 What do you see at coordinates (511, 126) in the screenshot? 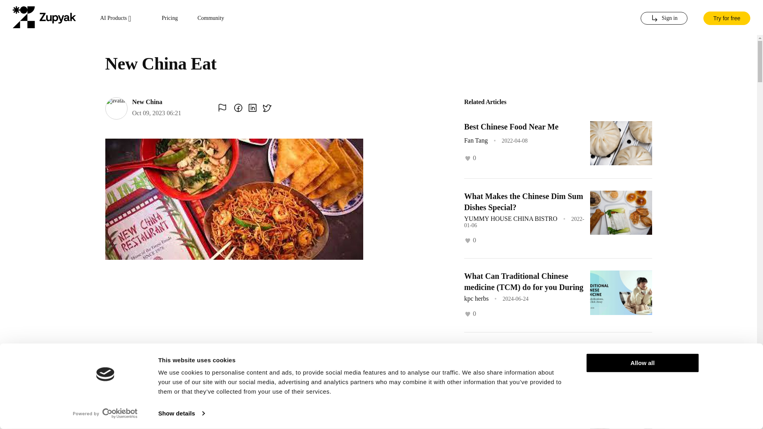
I see `Best Chinese Food Near Me` at bounding box center [511, 126].